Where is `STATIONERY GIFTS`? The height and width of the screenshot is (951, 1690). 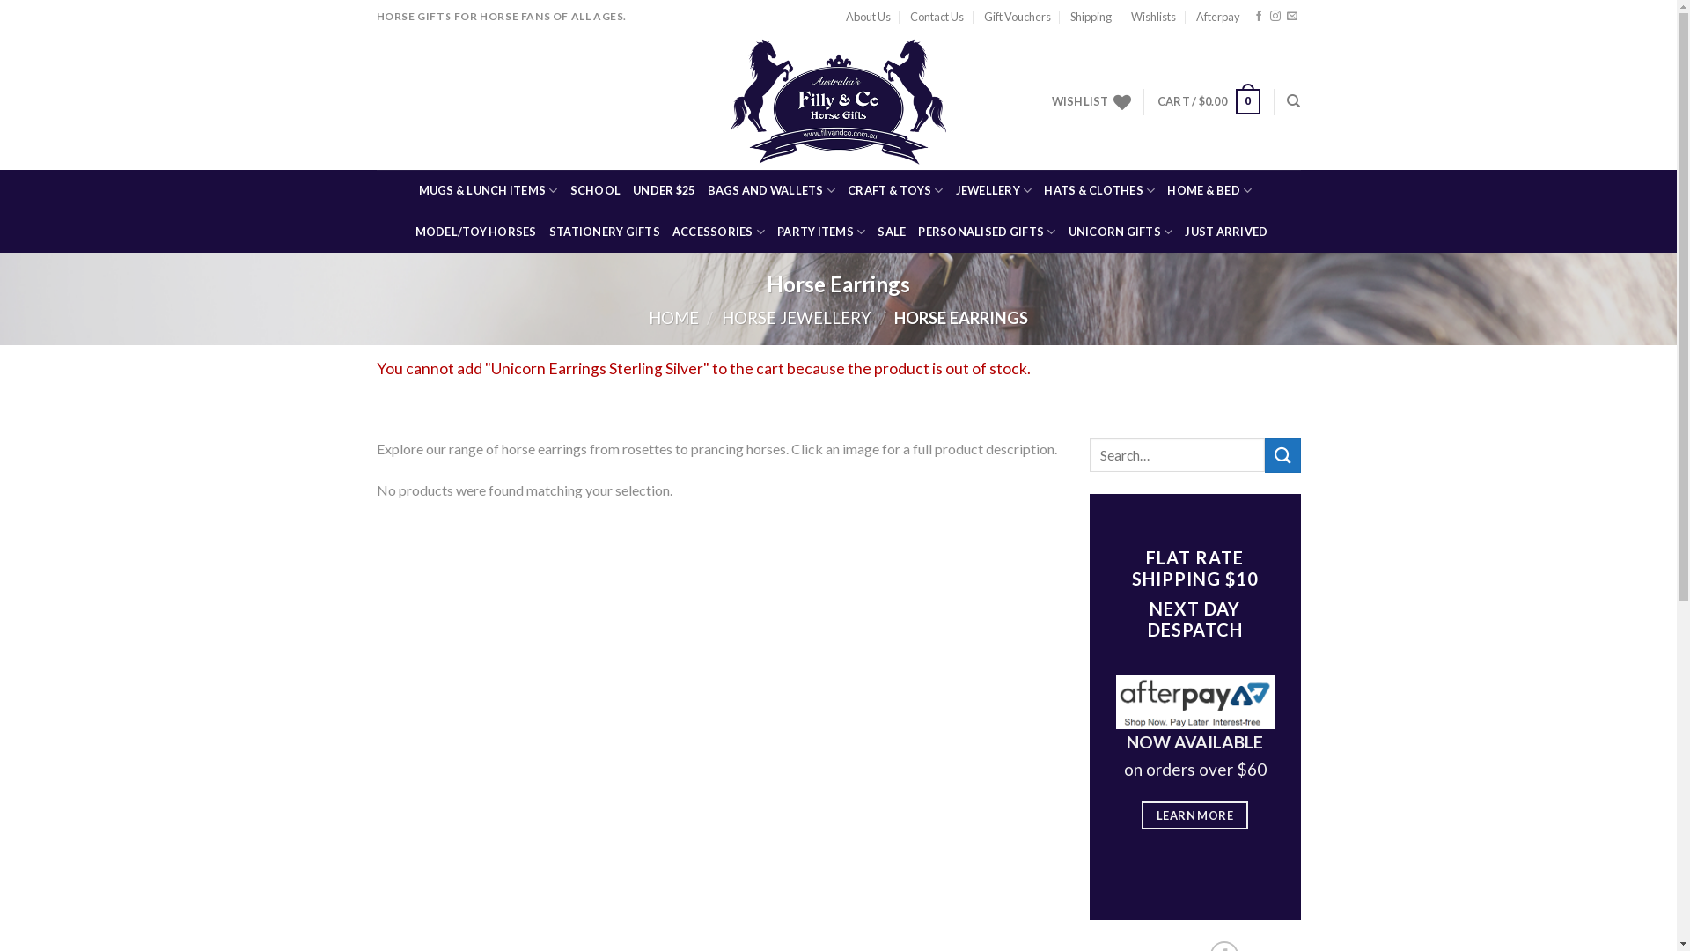 STATIONERY GIFTS is located at coordinates (605, 232).